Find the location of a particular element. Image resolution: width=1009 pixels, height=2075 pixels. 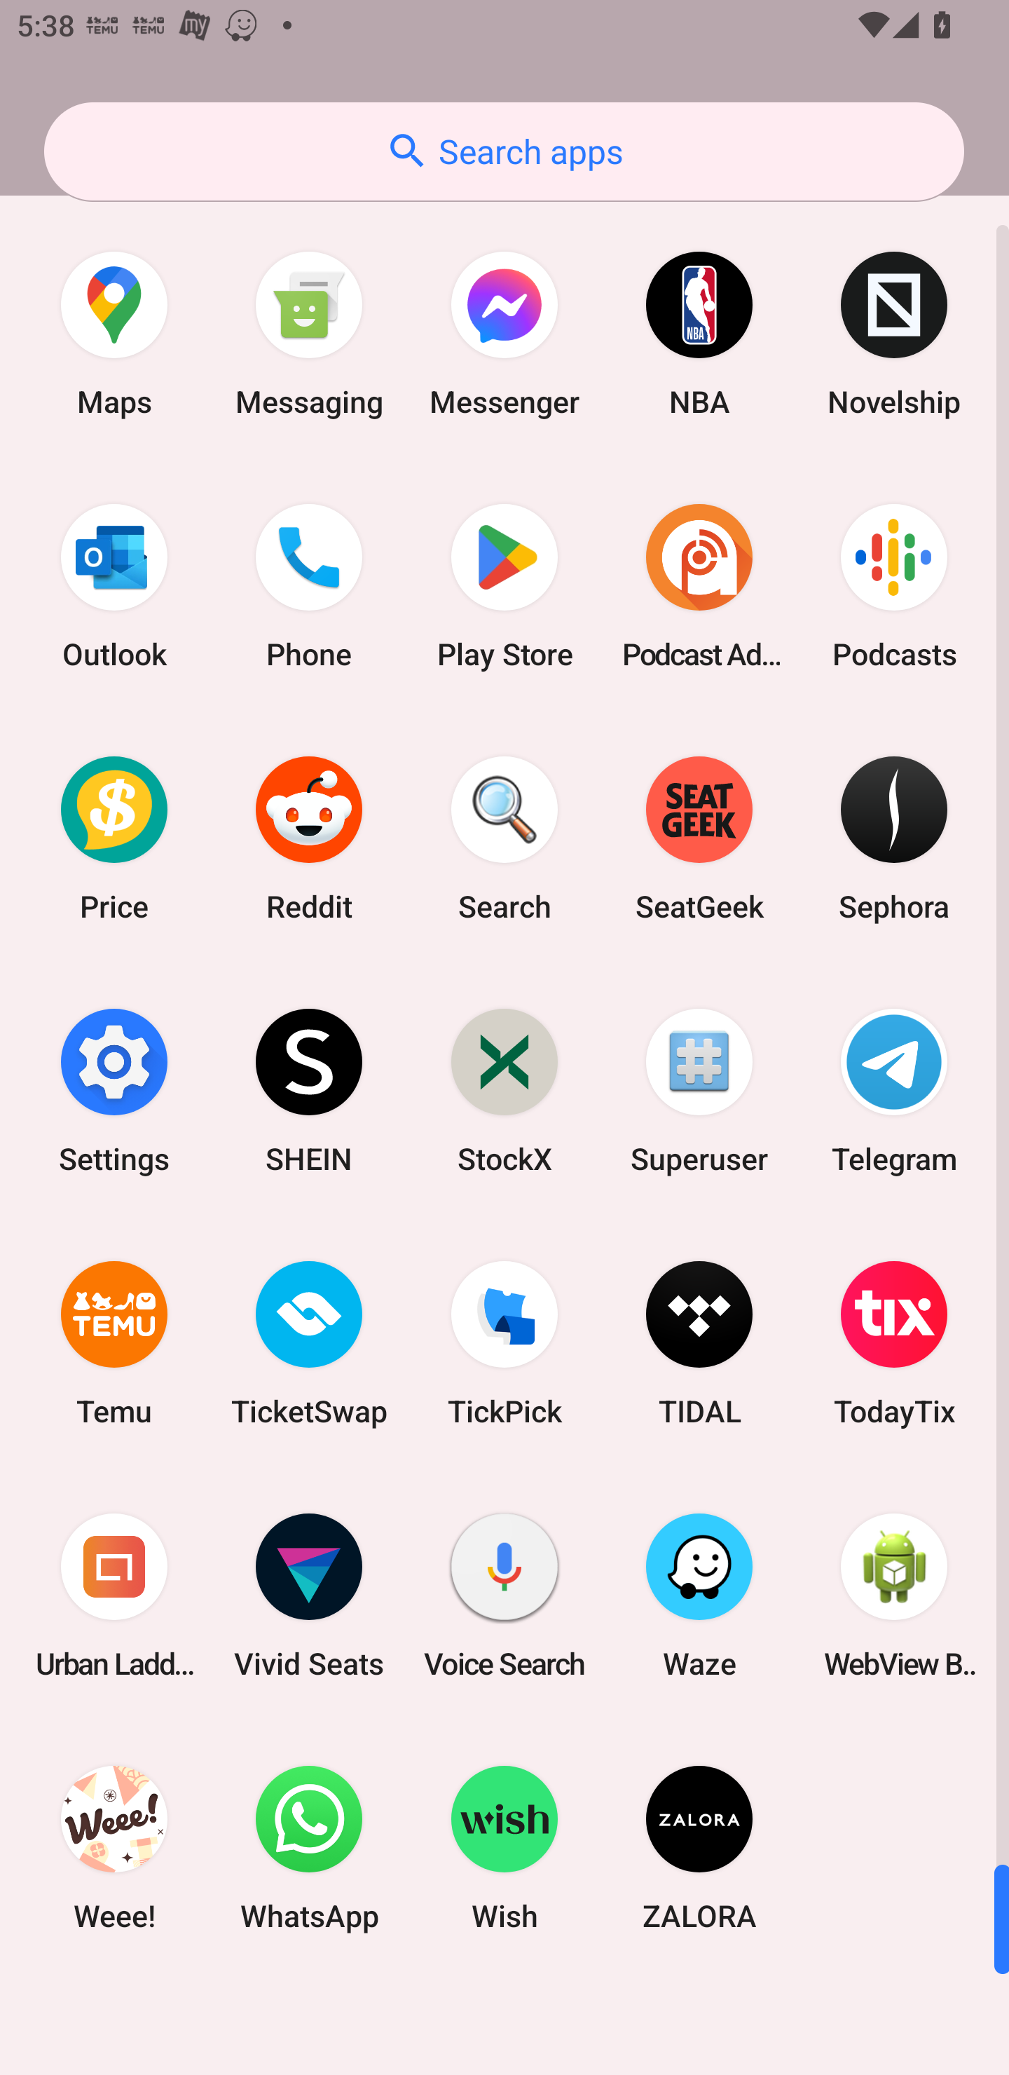

Vivid Seats is located at coordinates (309, 1596).